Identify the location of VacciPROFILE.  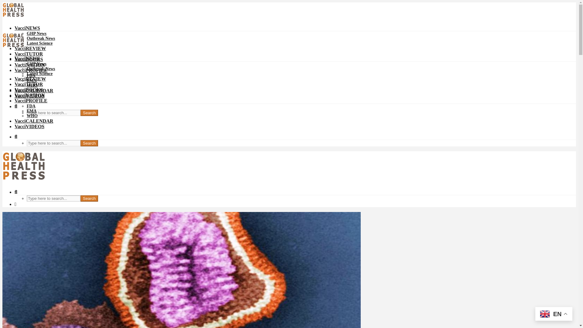
(31, 70).